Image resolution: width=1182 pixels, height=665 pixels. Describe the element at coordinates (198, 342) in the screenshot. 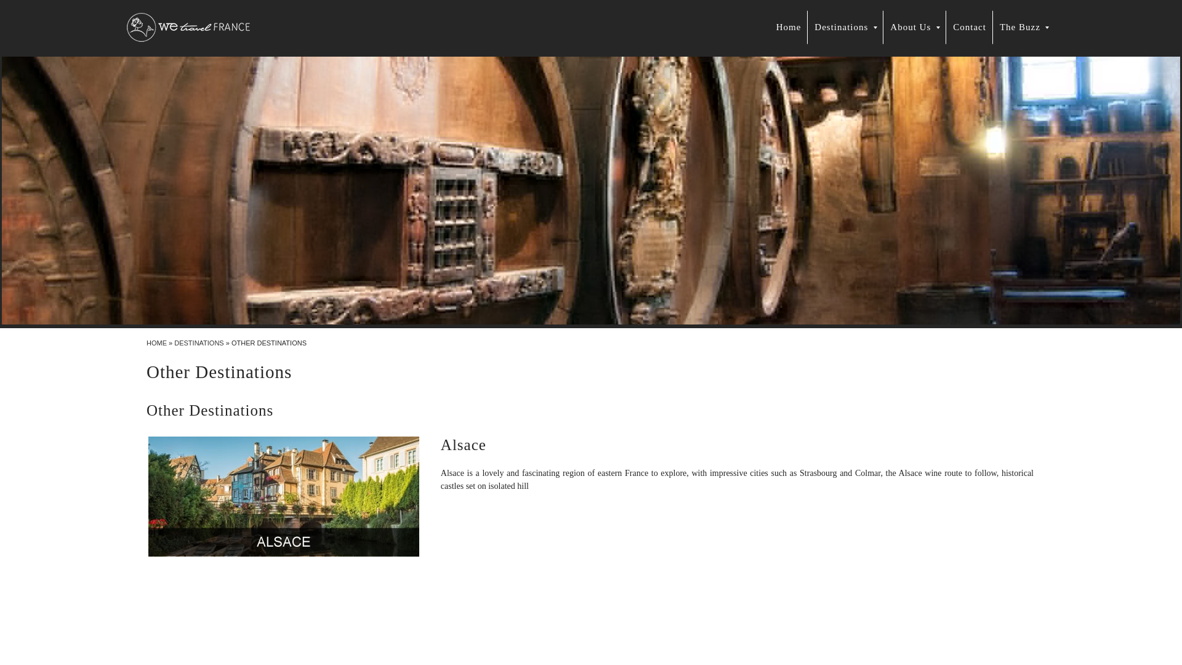

I see `DESTINATIONS` at that location.